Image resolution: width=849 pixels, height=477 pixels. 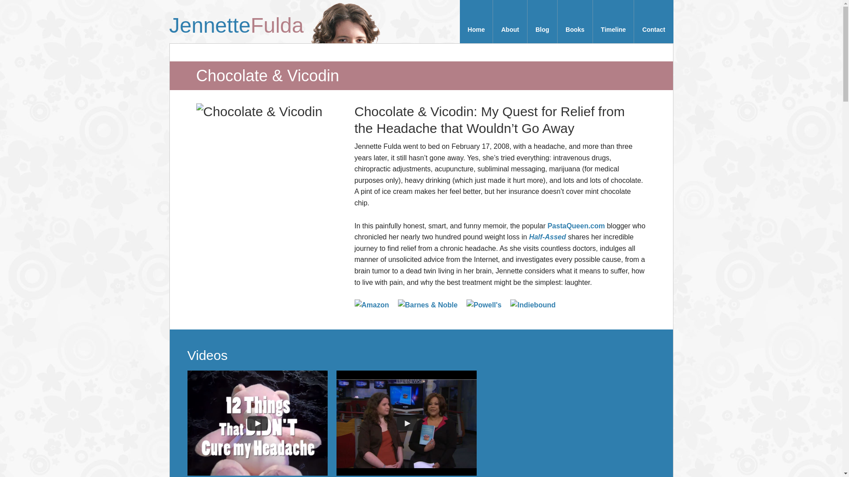 I want to click on Contact, so click(x=654, y=22).